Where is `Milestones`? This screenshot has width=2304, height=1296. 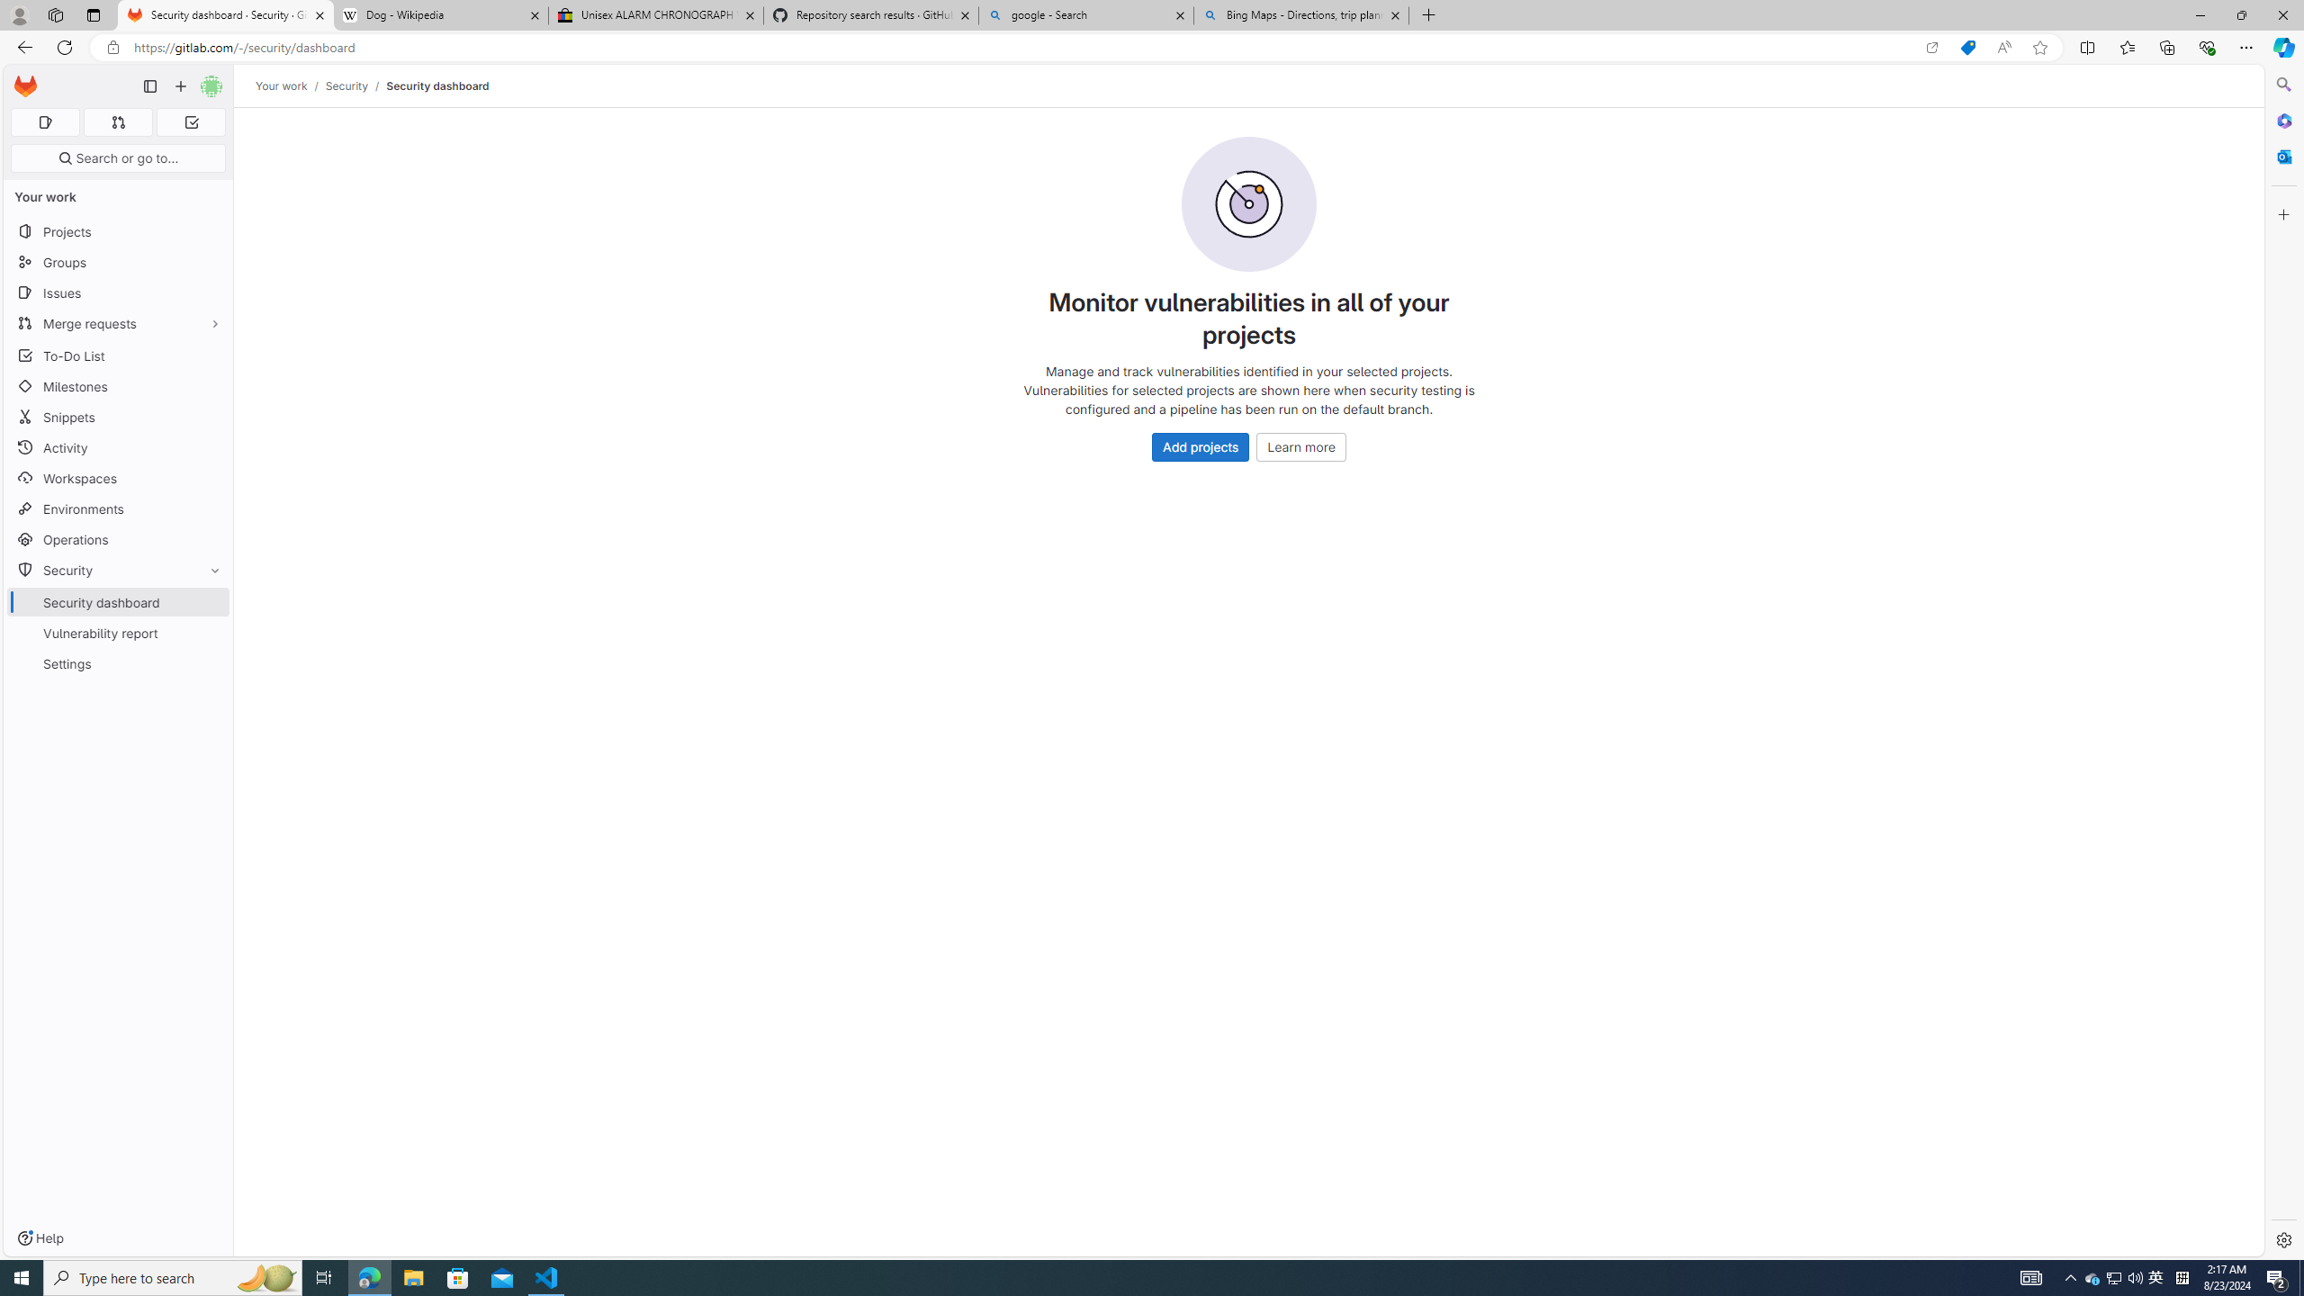 Milestones is located at coordinates (119, 387).